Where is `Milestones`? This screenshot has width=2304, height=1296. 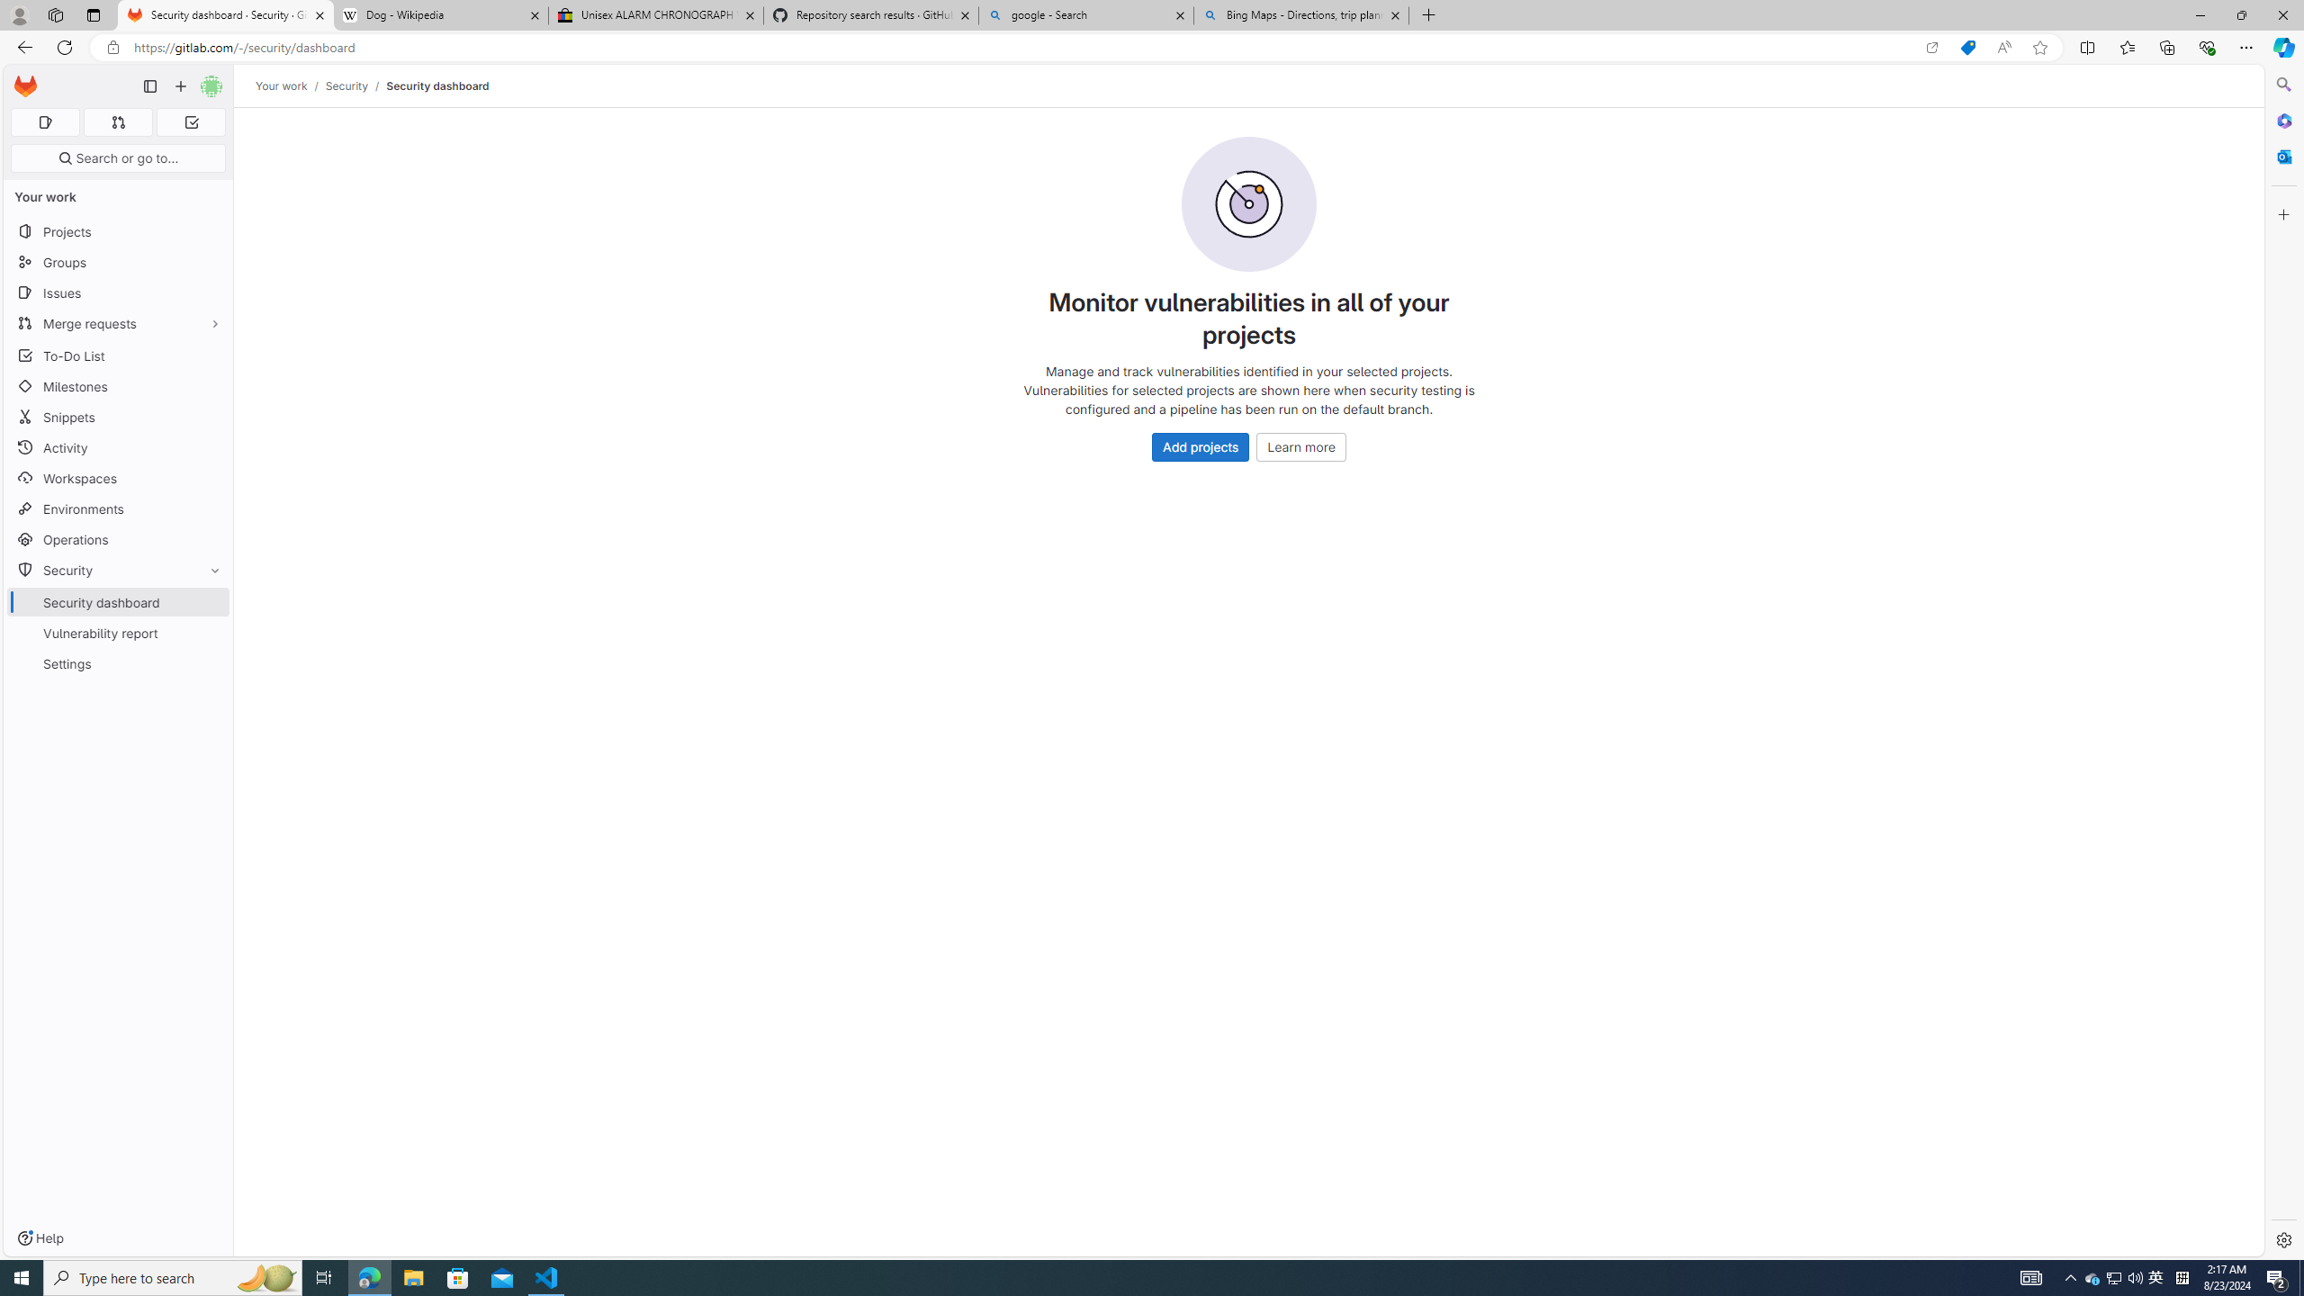 Milestones is located at coordinates (119, 387).